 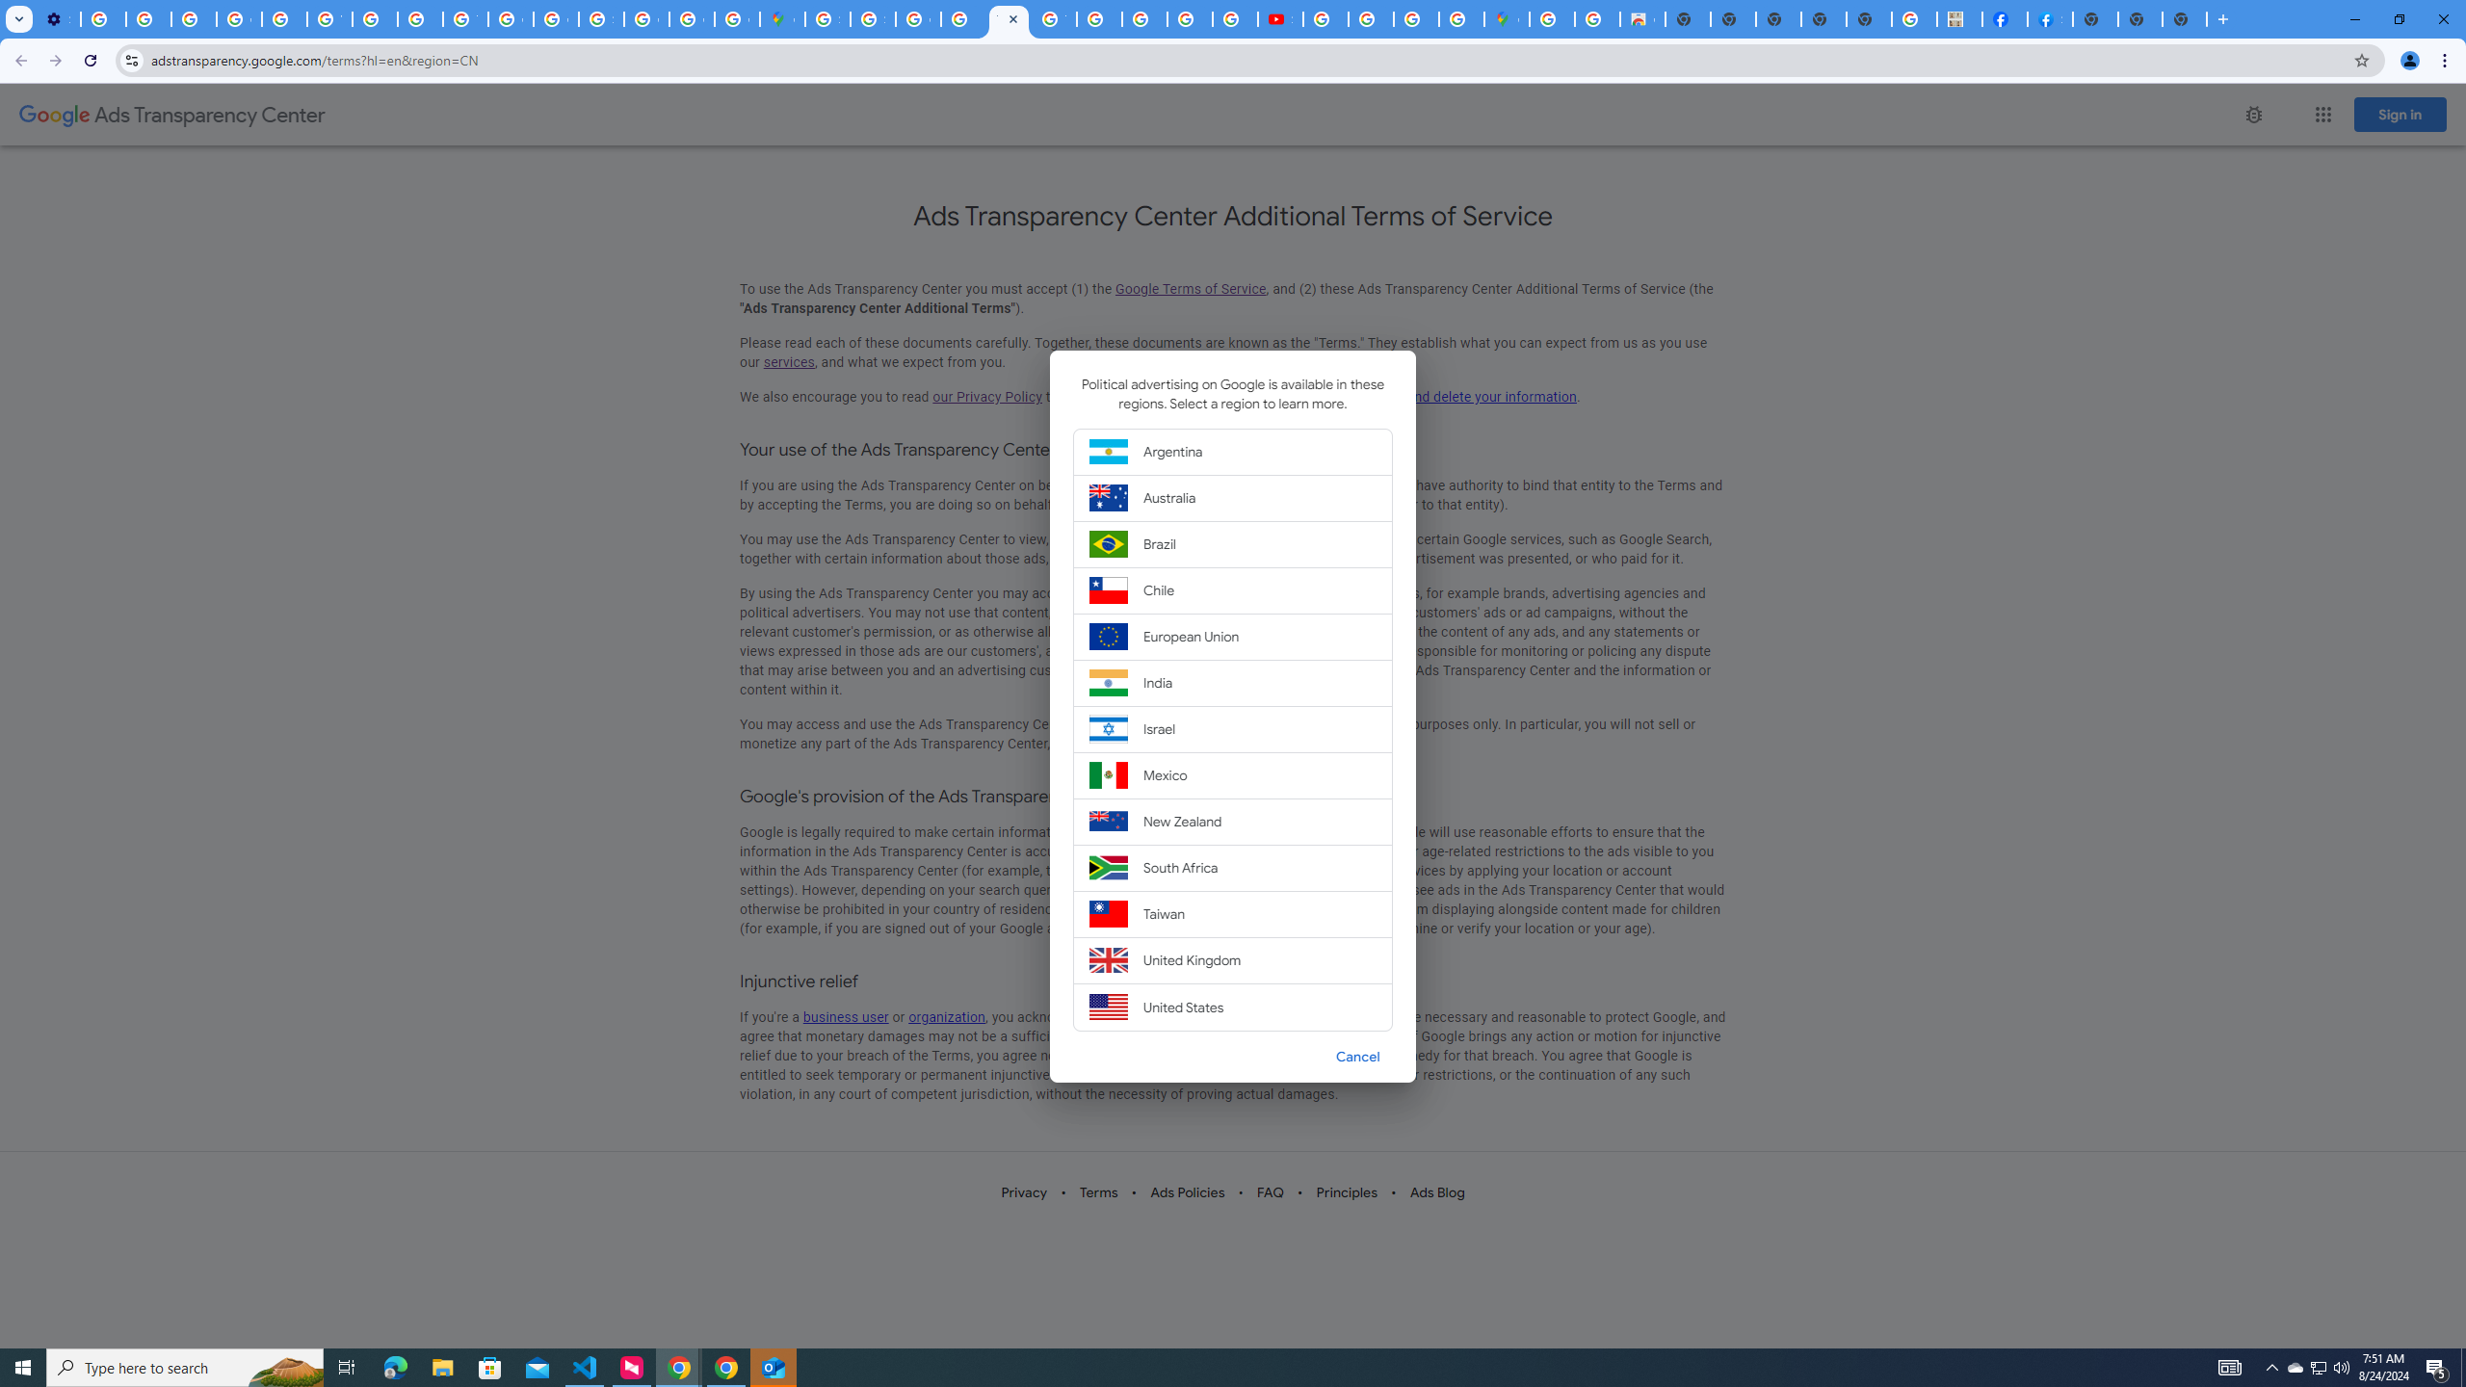 I want to click on Google Maps, so click(x=1507, y=19).